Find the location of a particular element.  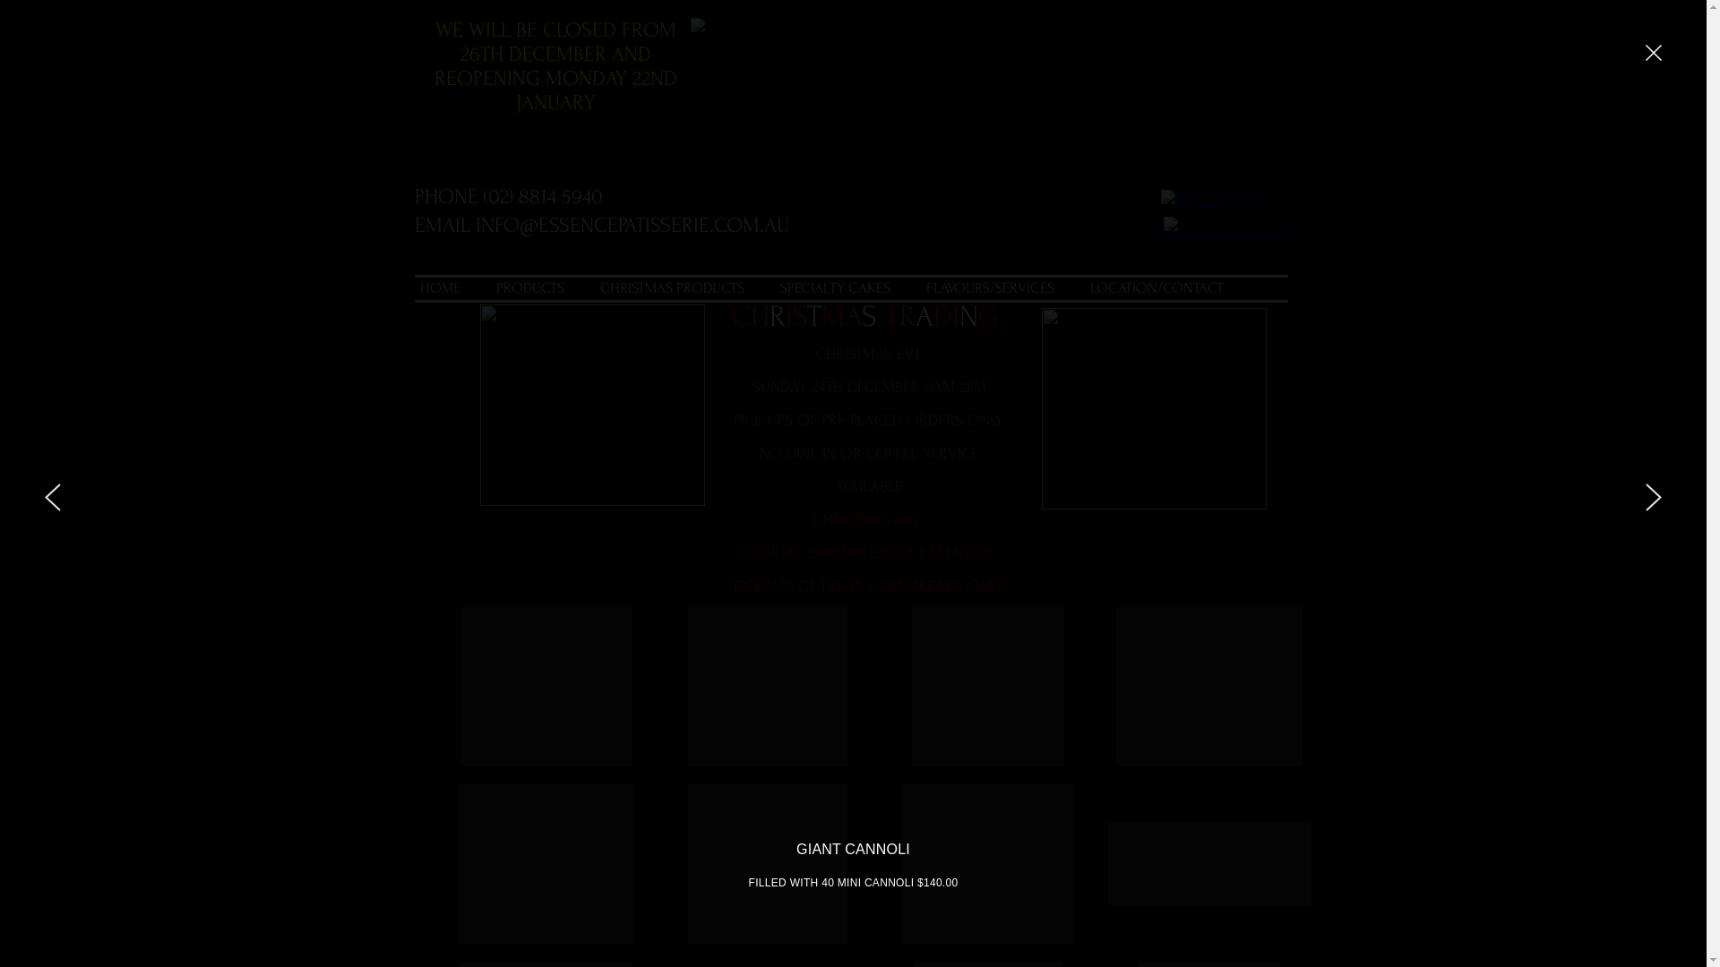

FLAVOURS/SERVICES is located at coordinates (990, 288).